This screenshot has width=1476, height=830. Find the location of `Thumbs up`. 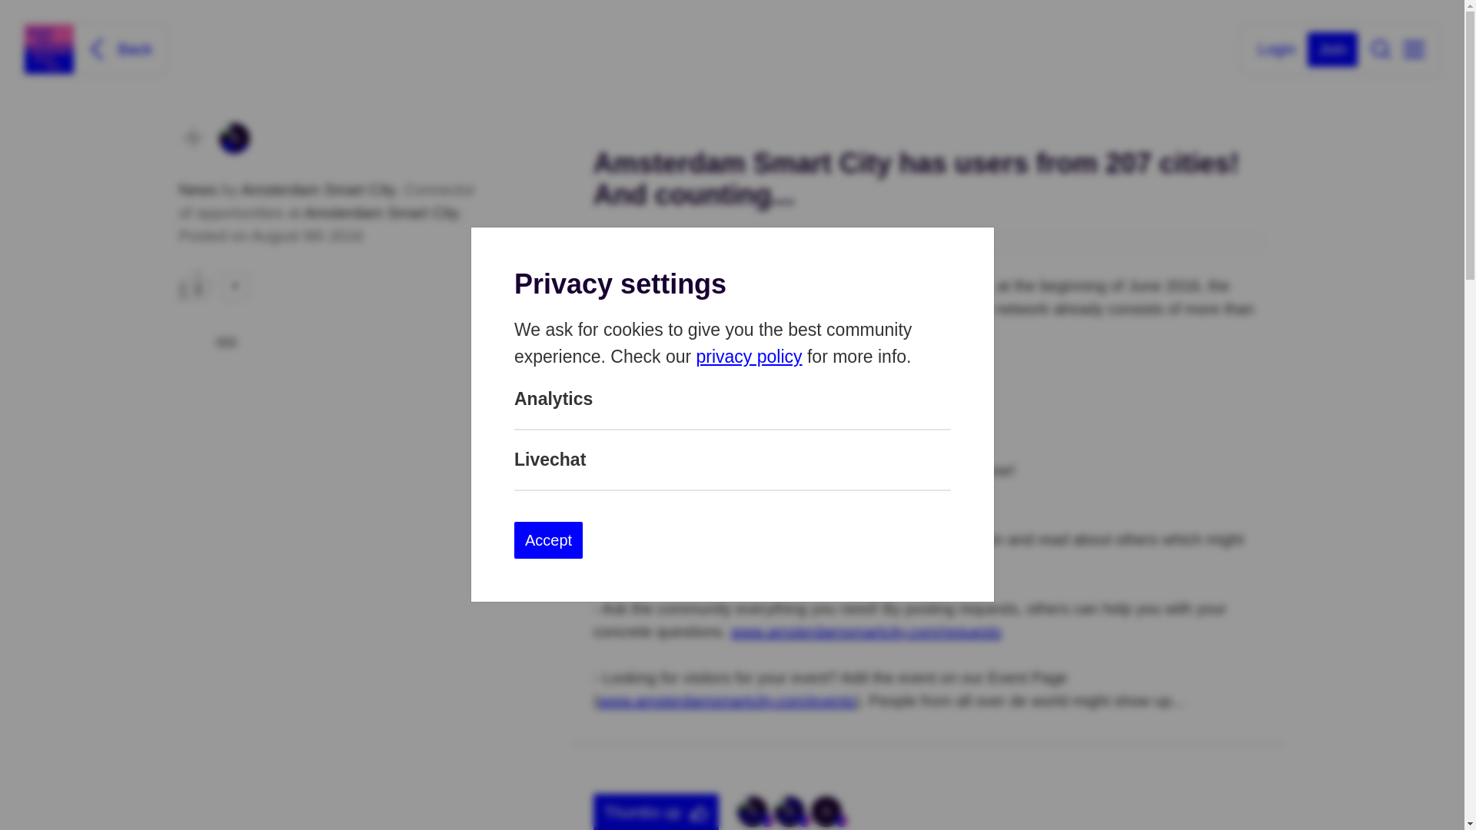

Thumbs up is located at coordinates (657, 812).